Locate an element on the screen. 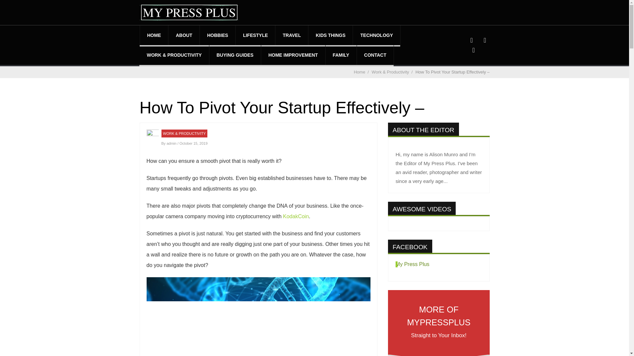 The width and height of the screenshot is (634, 356). LIFESTYLE is located at coordinates (256, 35).